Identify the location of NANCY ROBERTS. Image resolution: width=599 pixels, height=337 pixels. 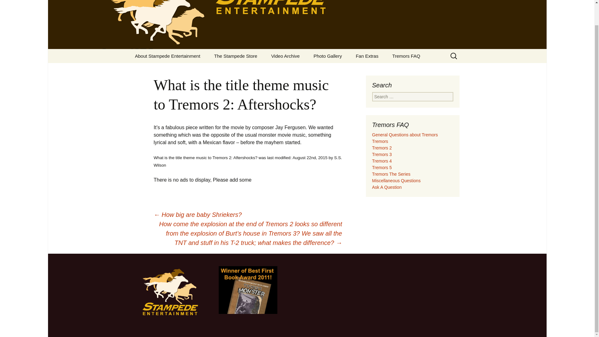
(160, 70).